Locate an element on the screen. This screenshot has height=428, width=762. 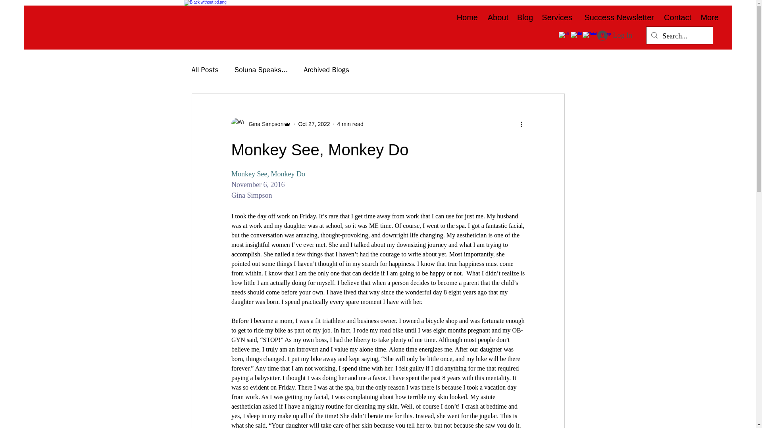
All Posts is located at coordinates (204, 70).